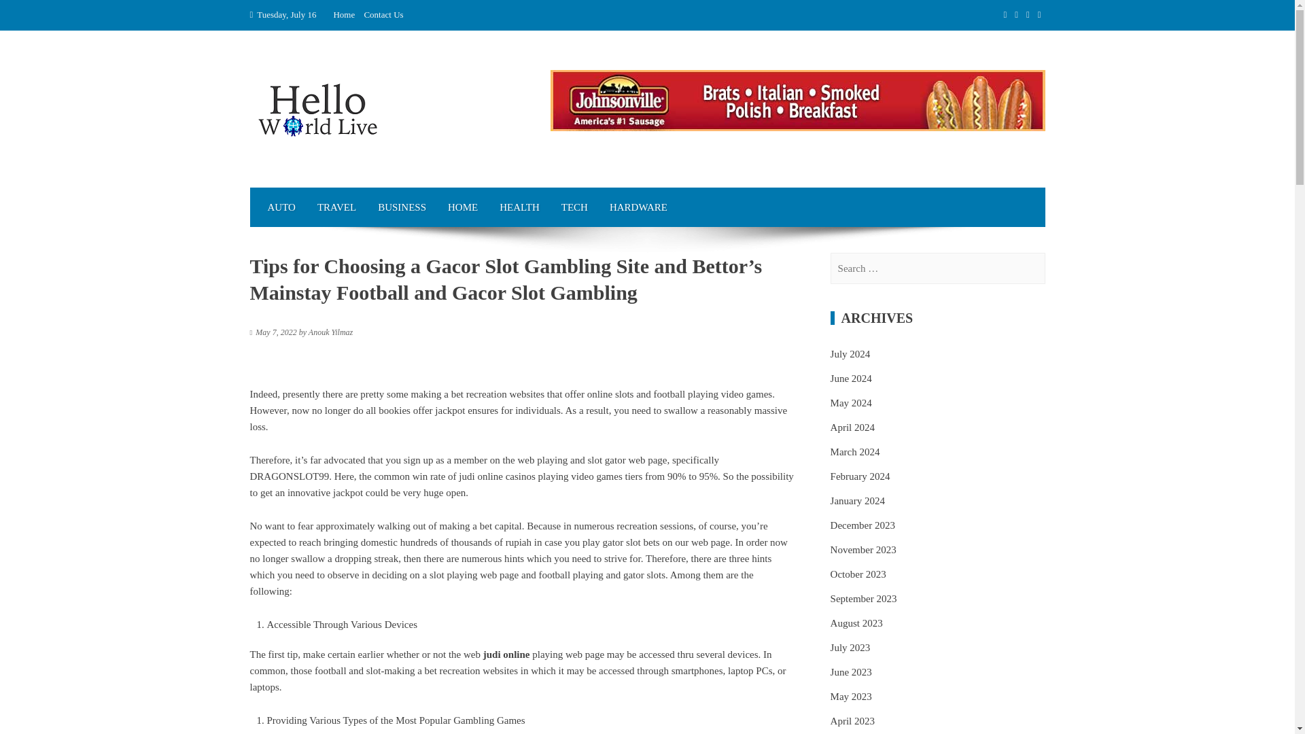 This screenshot has height=734, width=1305. What do you see at coordinates (863, 525) in the screenshot?
I see `December 2023` at bounding box center [863, 525].